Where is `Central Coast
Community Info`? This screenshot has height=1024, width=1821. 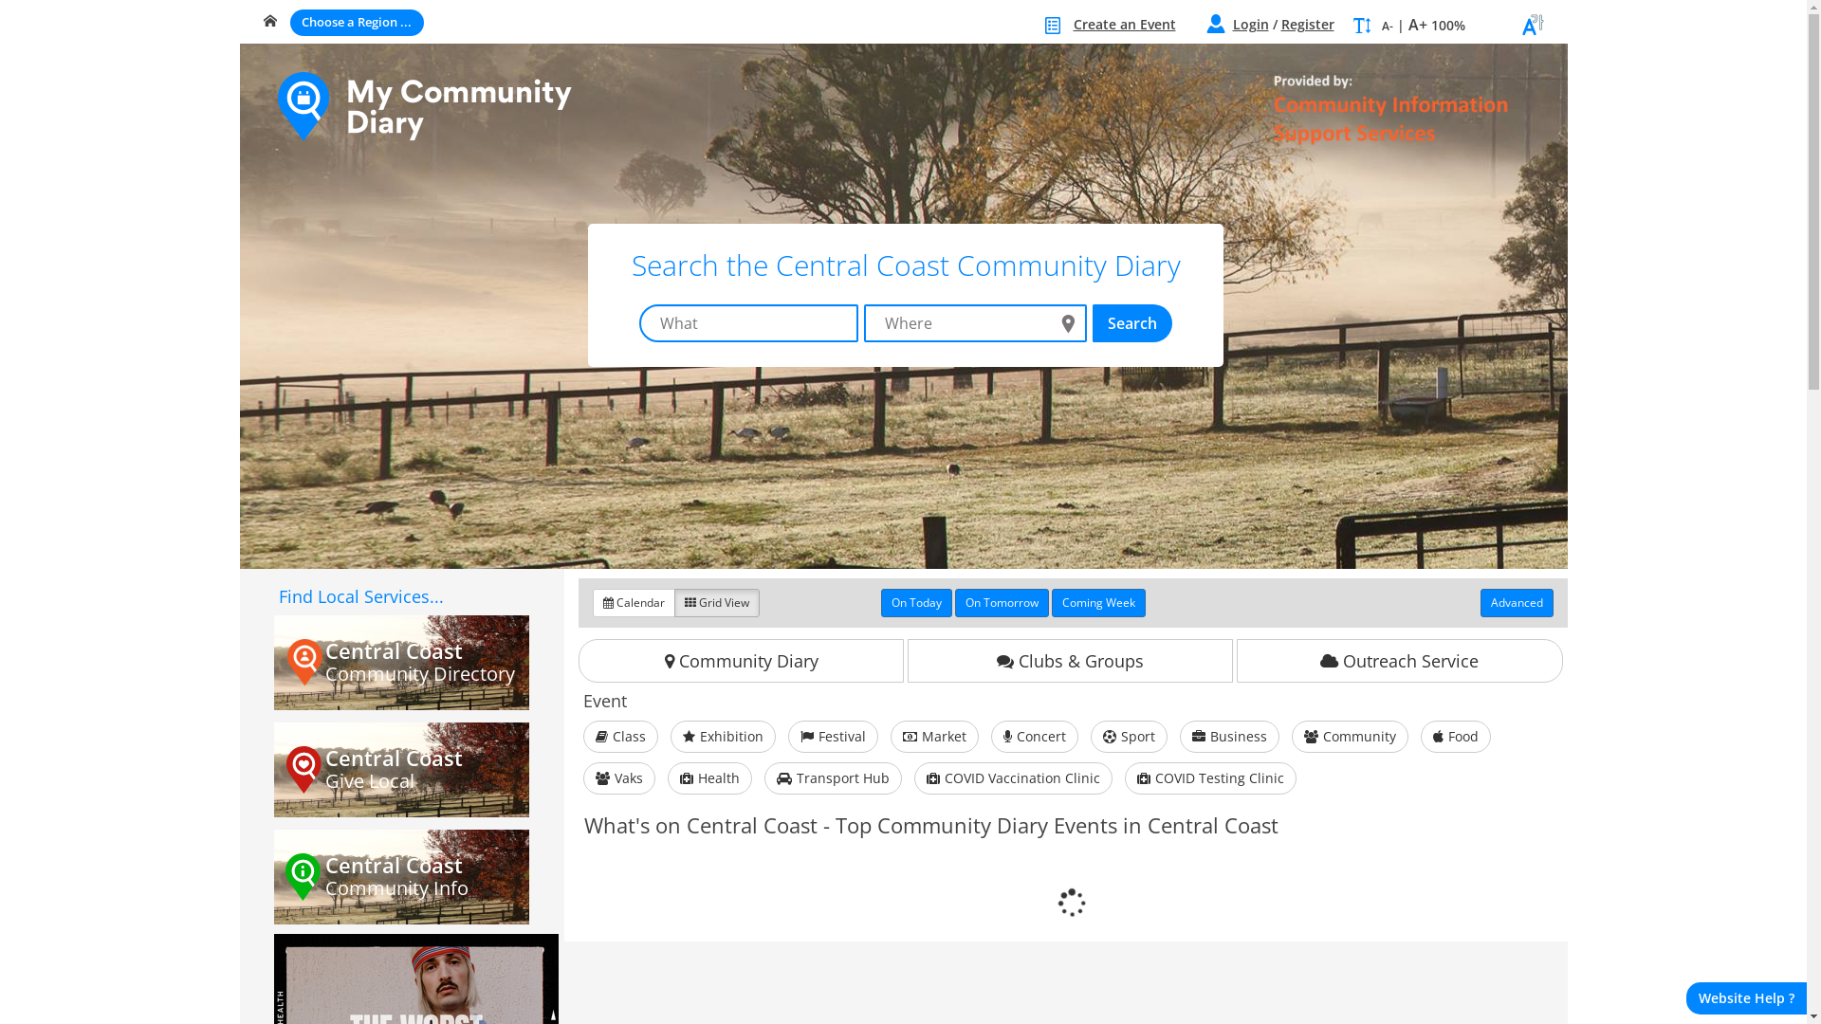 Central Coast
Community Info is located at coordinates (402, 877).